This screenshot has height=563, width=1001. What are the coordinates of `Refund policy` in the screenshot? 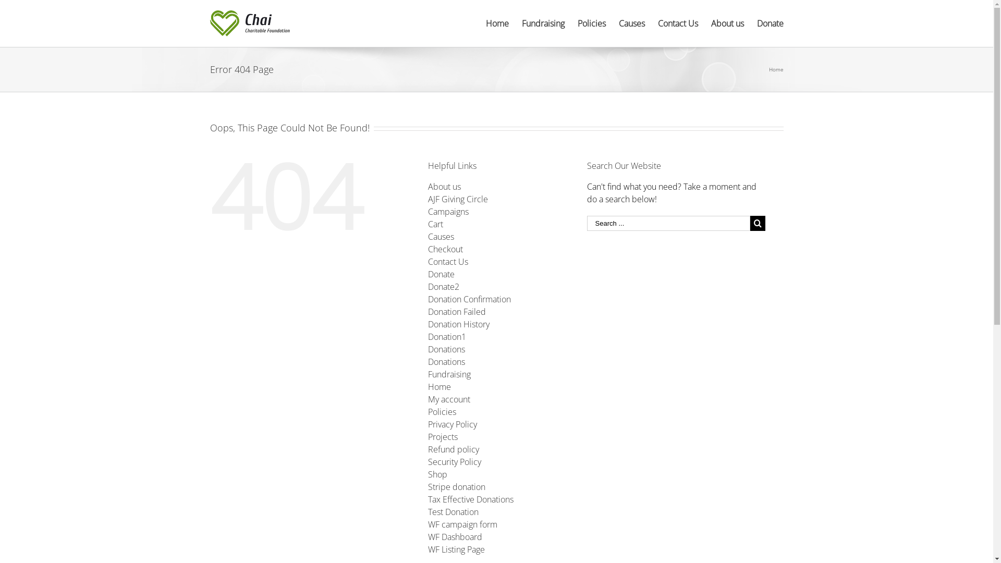 It's located at (454, 449).